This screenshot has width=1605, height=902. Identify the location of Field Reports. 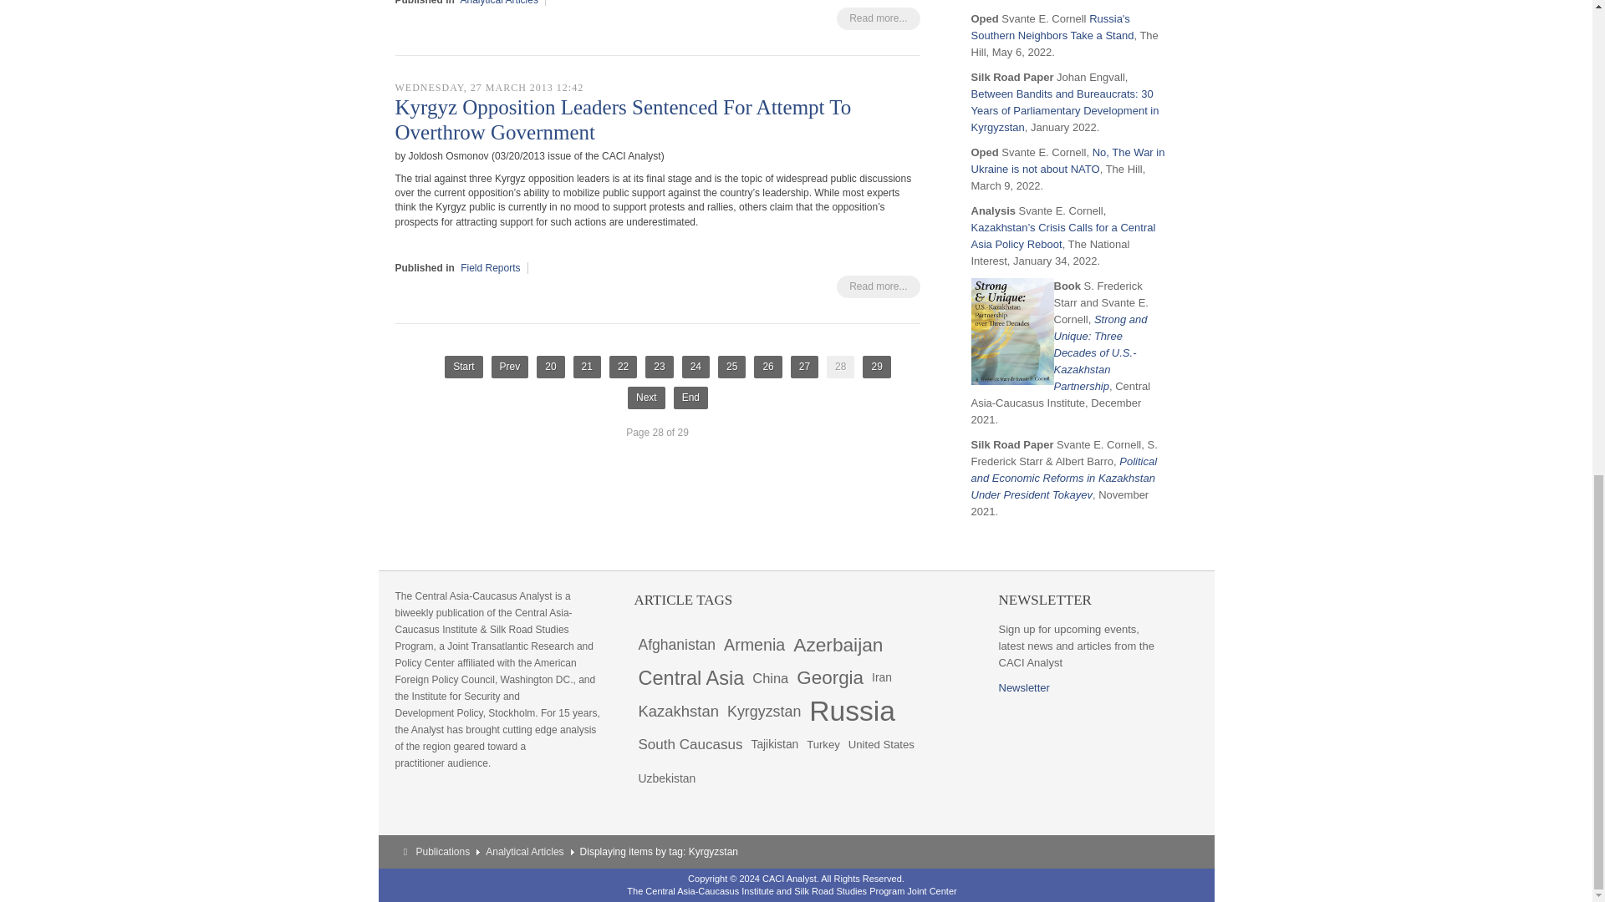
(490, 268).